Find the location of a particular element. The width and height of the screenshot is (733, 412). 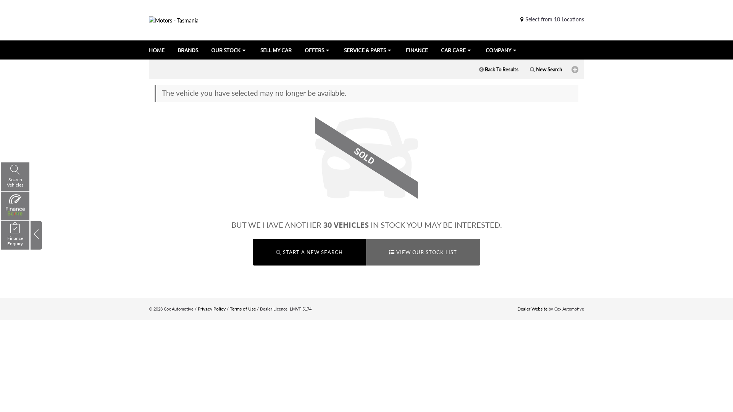

START A NEW SEARCH is located at coordinates (309, 253).